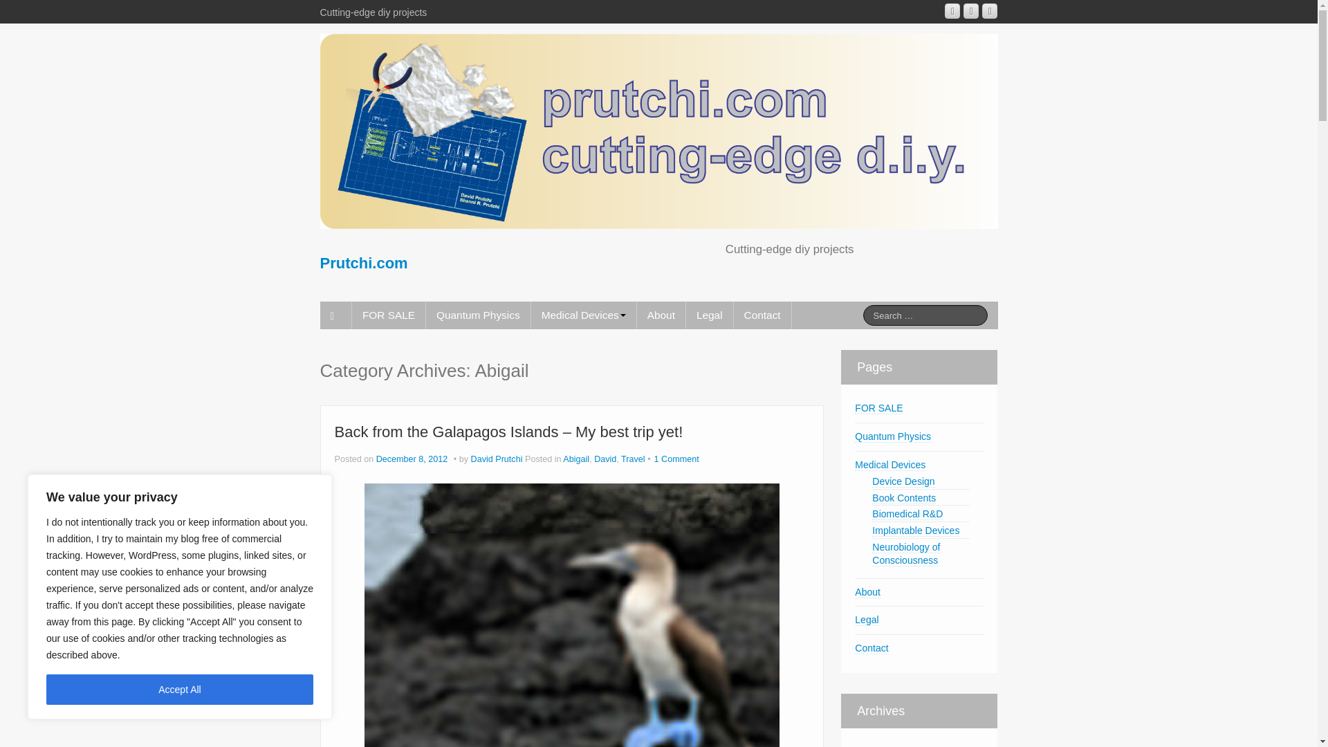 The width and height of the screenshot is (1328, 747). I want to click on Contact, so click(762, 315).